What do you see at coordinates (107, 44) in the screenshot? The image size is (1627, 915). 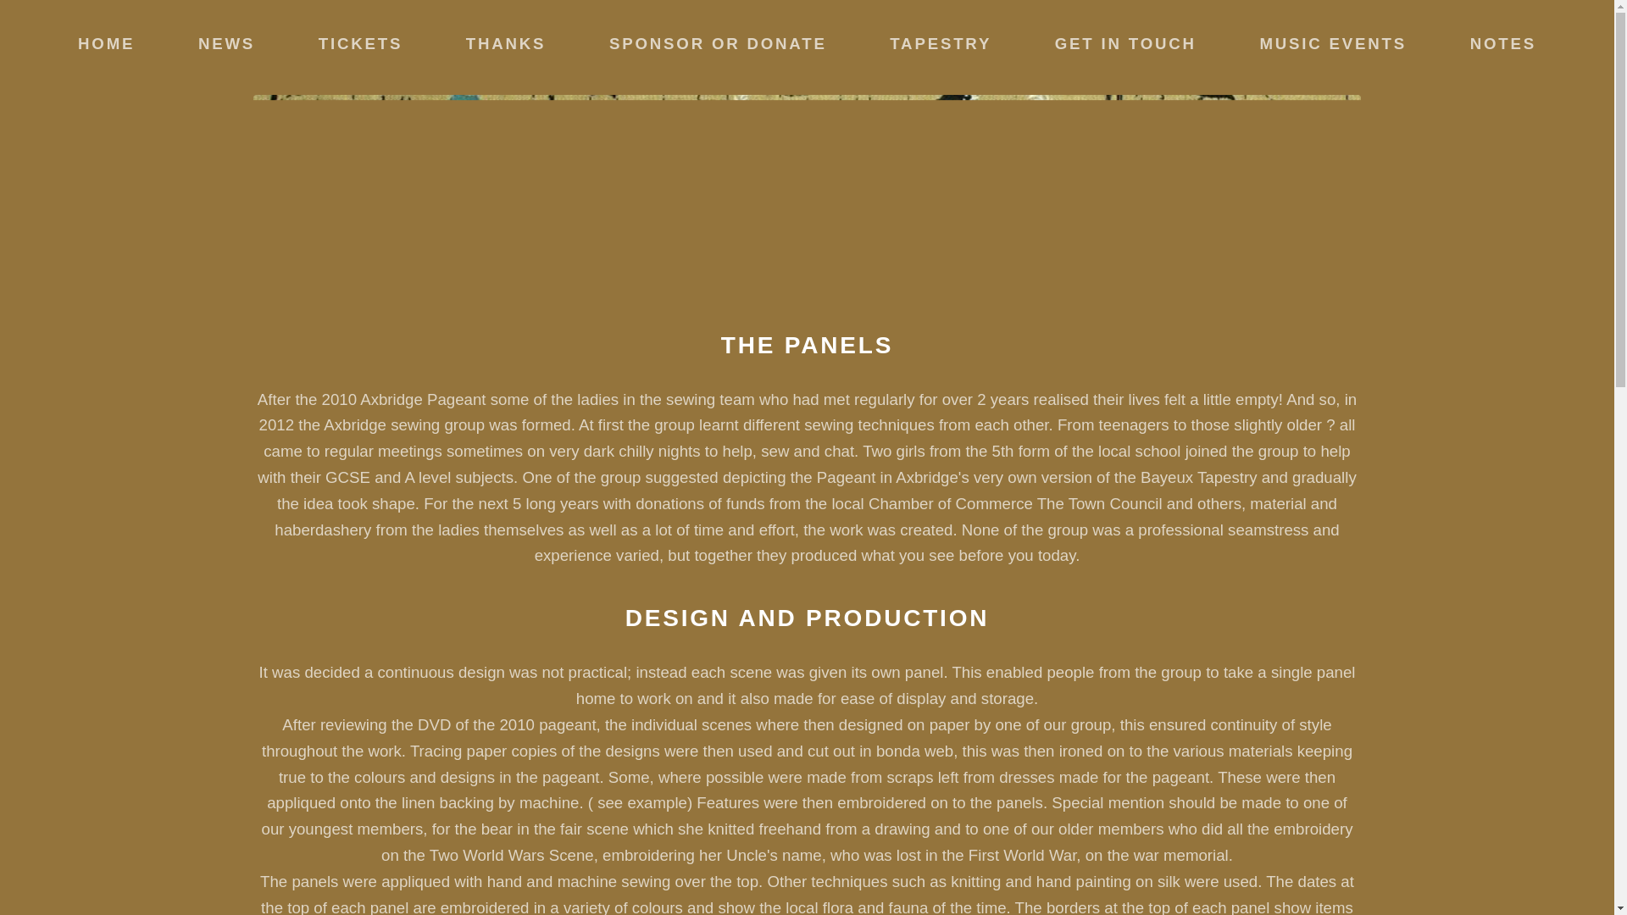 I see `Axbridge Pageant Tapestry Detail` at bounding box center [107, 44].